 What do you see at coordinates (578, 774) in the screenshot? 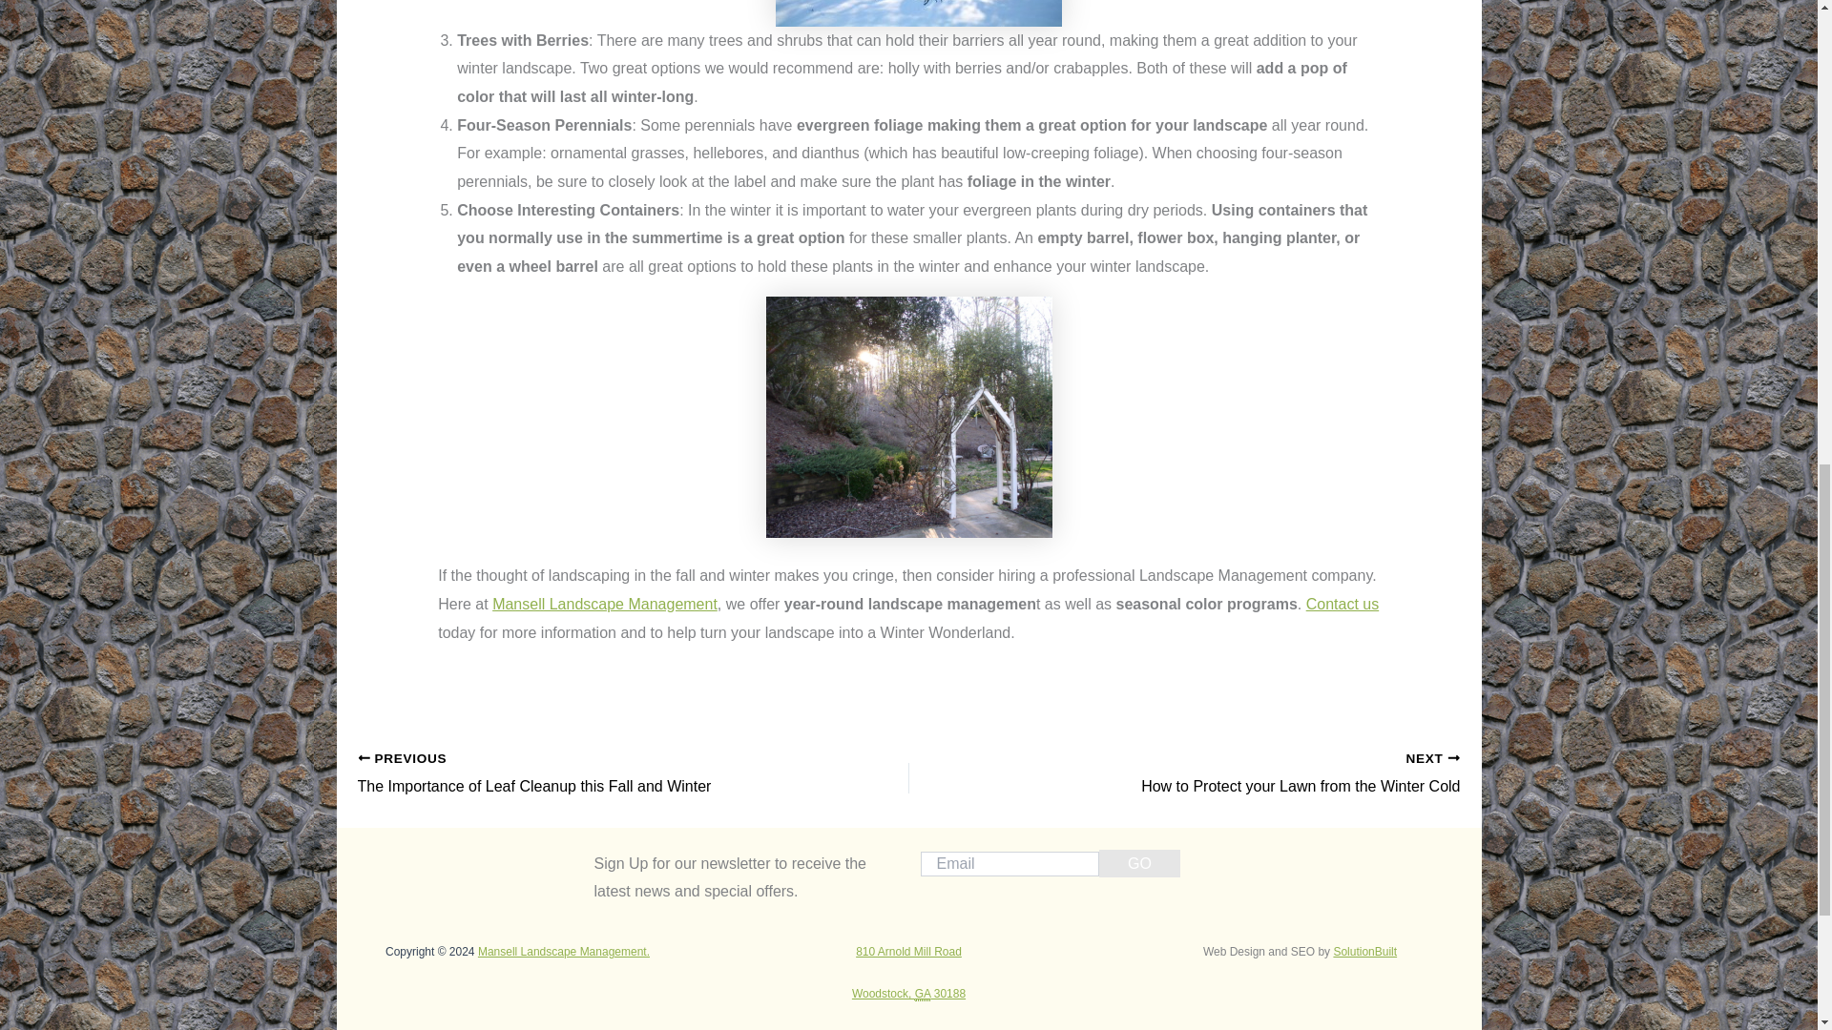
I see `The Importance of Leaf Cleanup this Fall and Winter` at bounding box center [578, 774].